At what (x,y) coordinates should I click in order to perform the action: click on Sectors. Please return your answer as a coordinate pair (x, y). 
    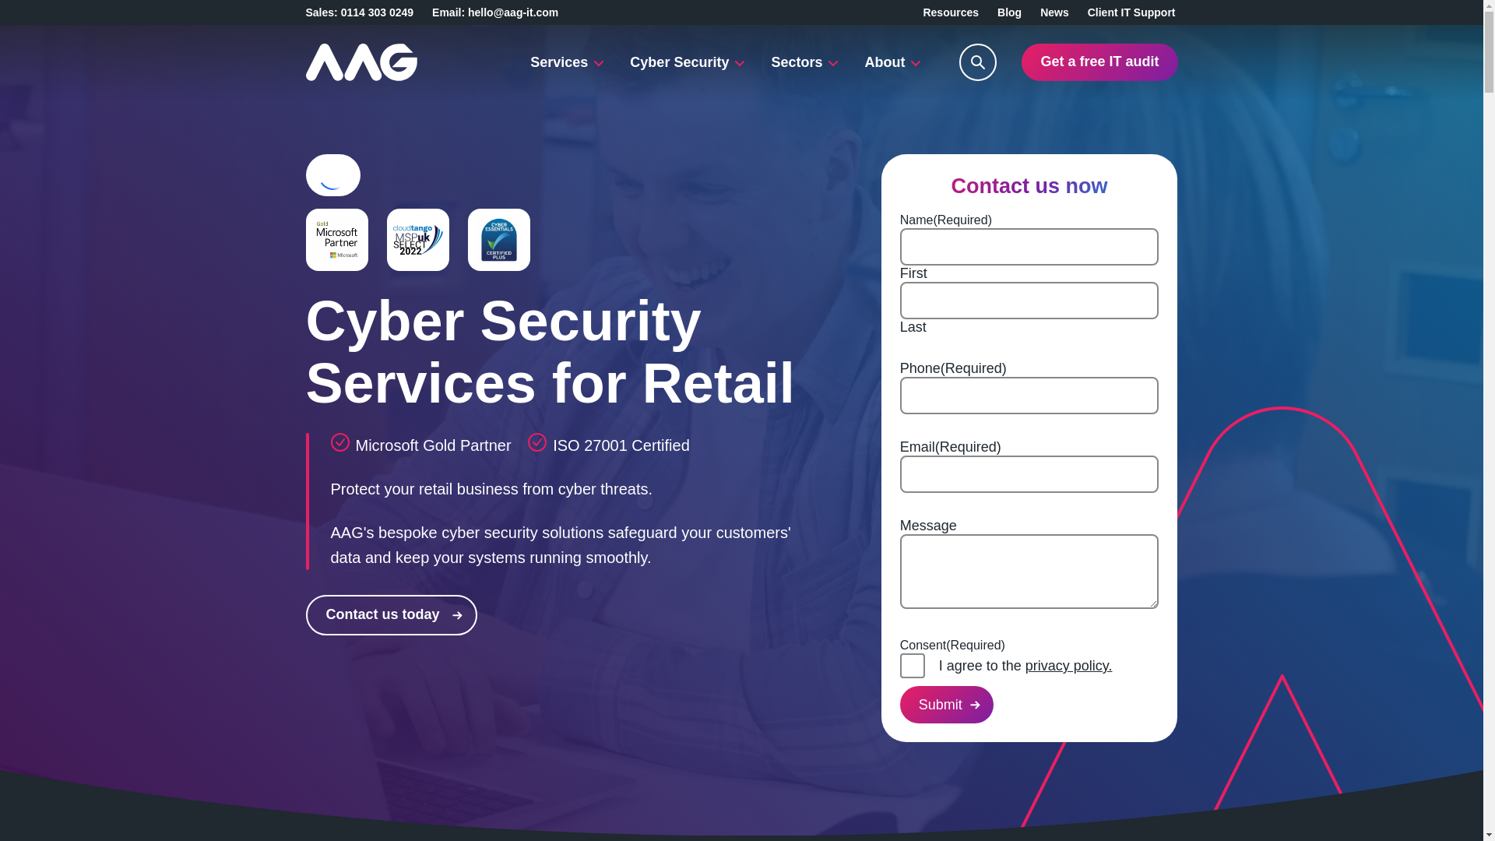
    Looking at the image, I should click on (805, 62).